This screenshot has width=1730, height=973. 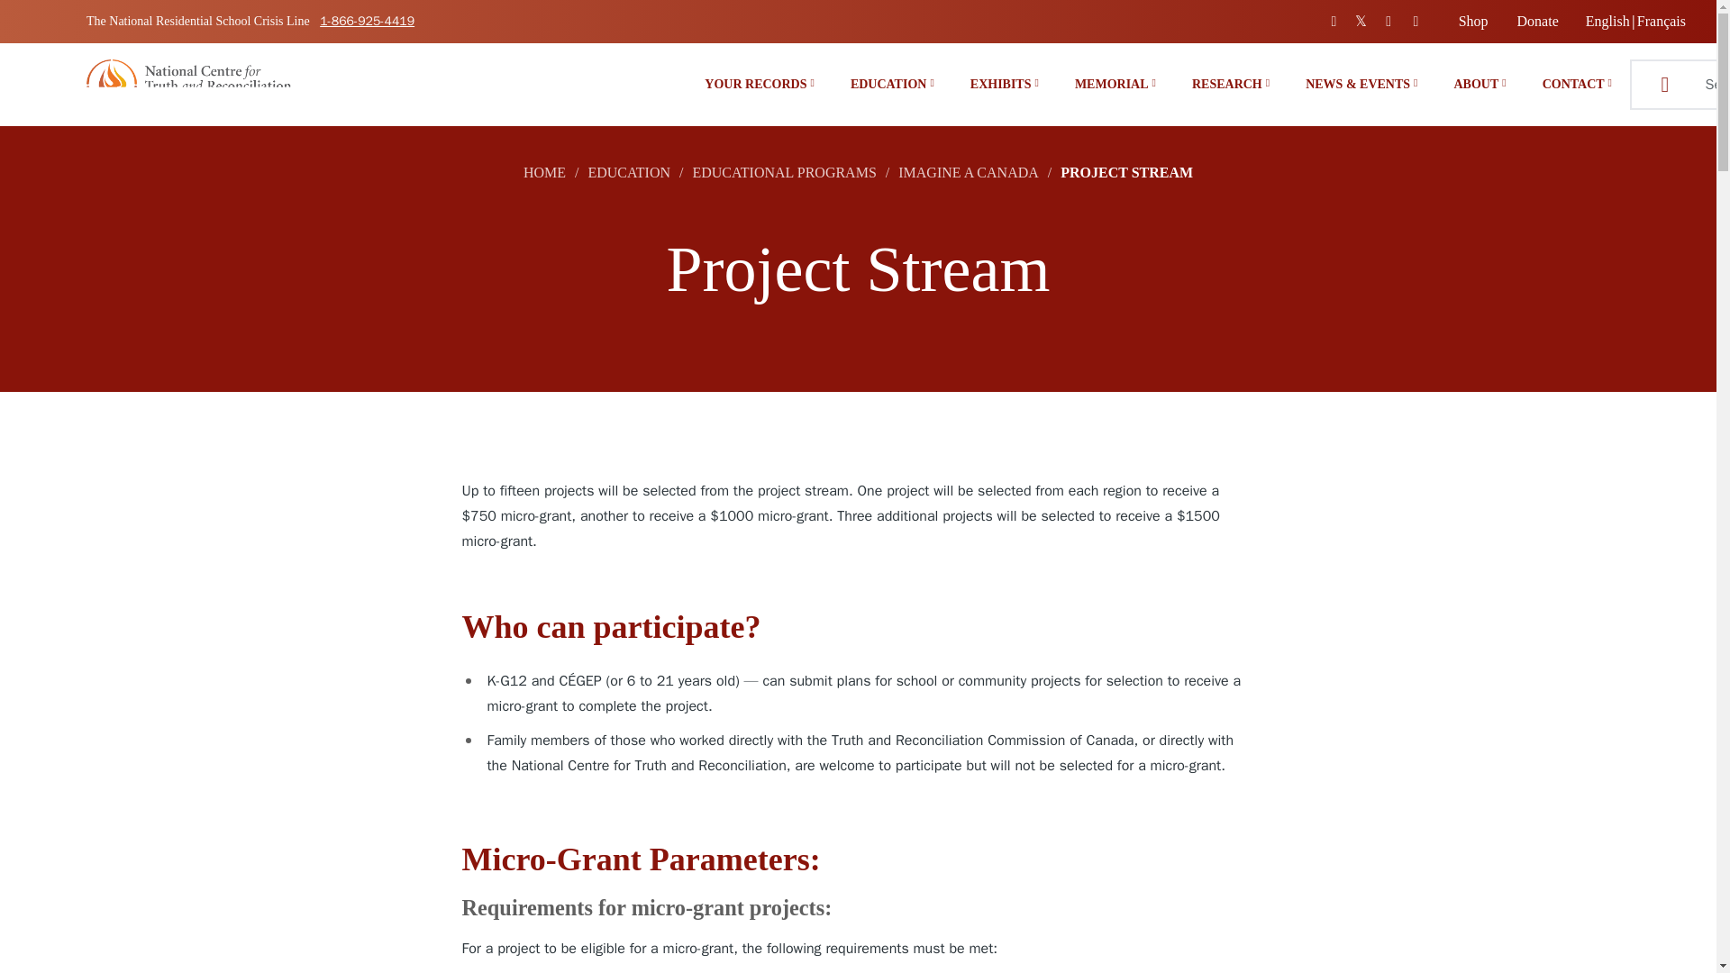 What do you see at coordinates (1537, 22) in the screenshot?
I see `Donate` at bounding box center [1537, 22].